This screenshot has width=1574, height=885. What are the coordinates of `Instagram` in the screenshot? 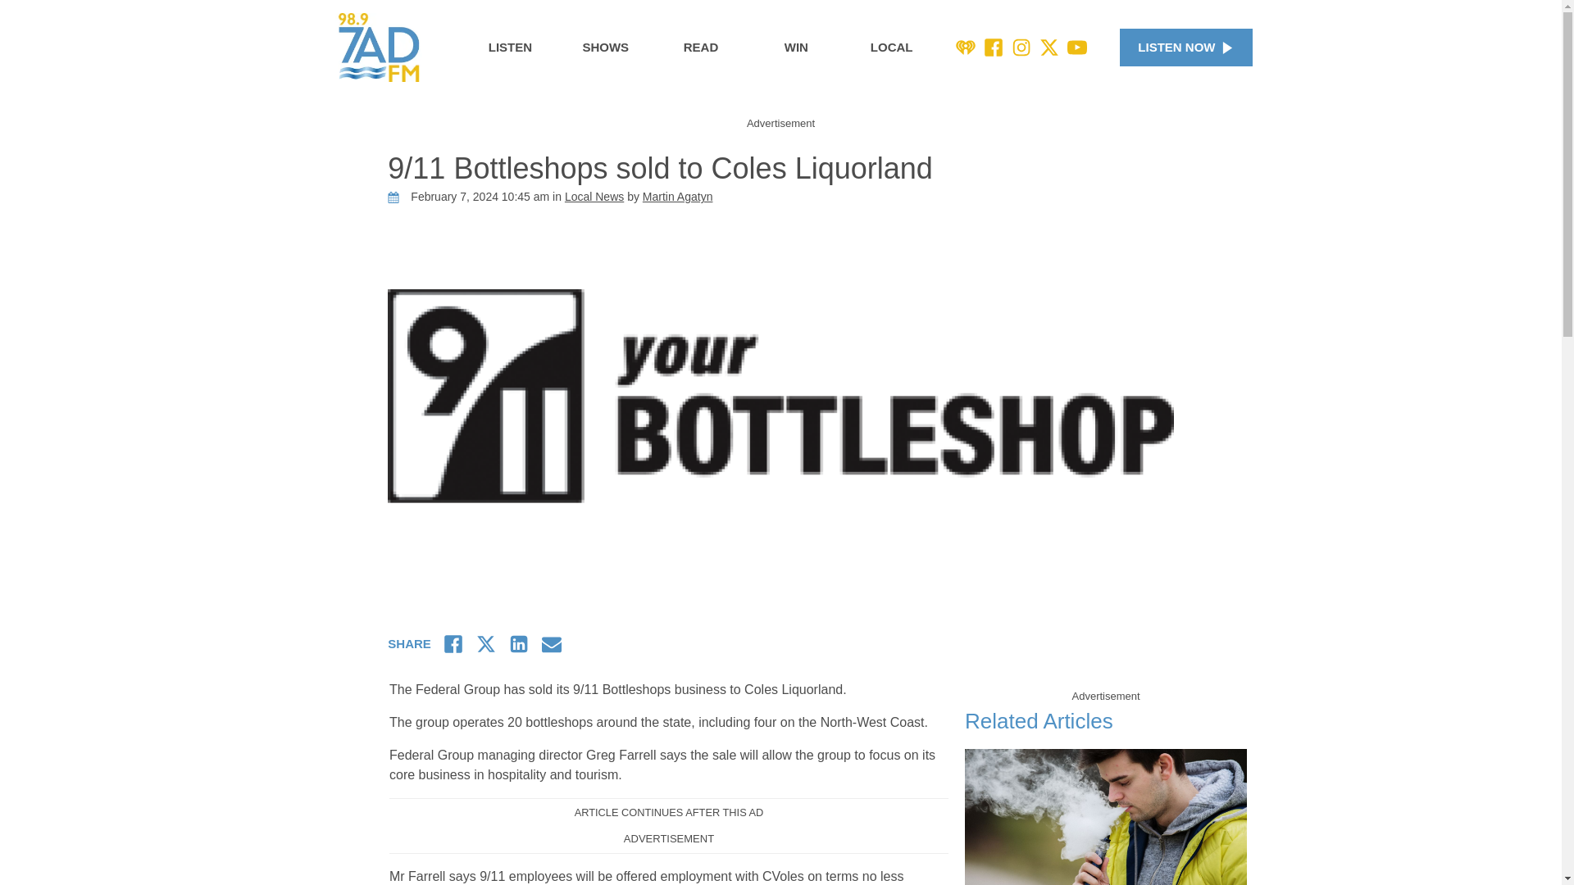 It's located at (1021, 48).